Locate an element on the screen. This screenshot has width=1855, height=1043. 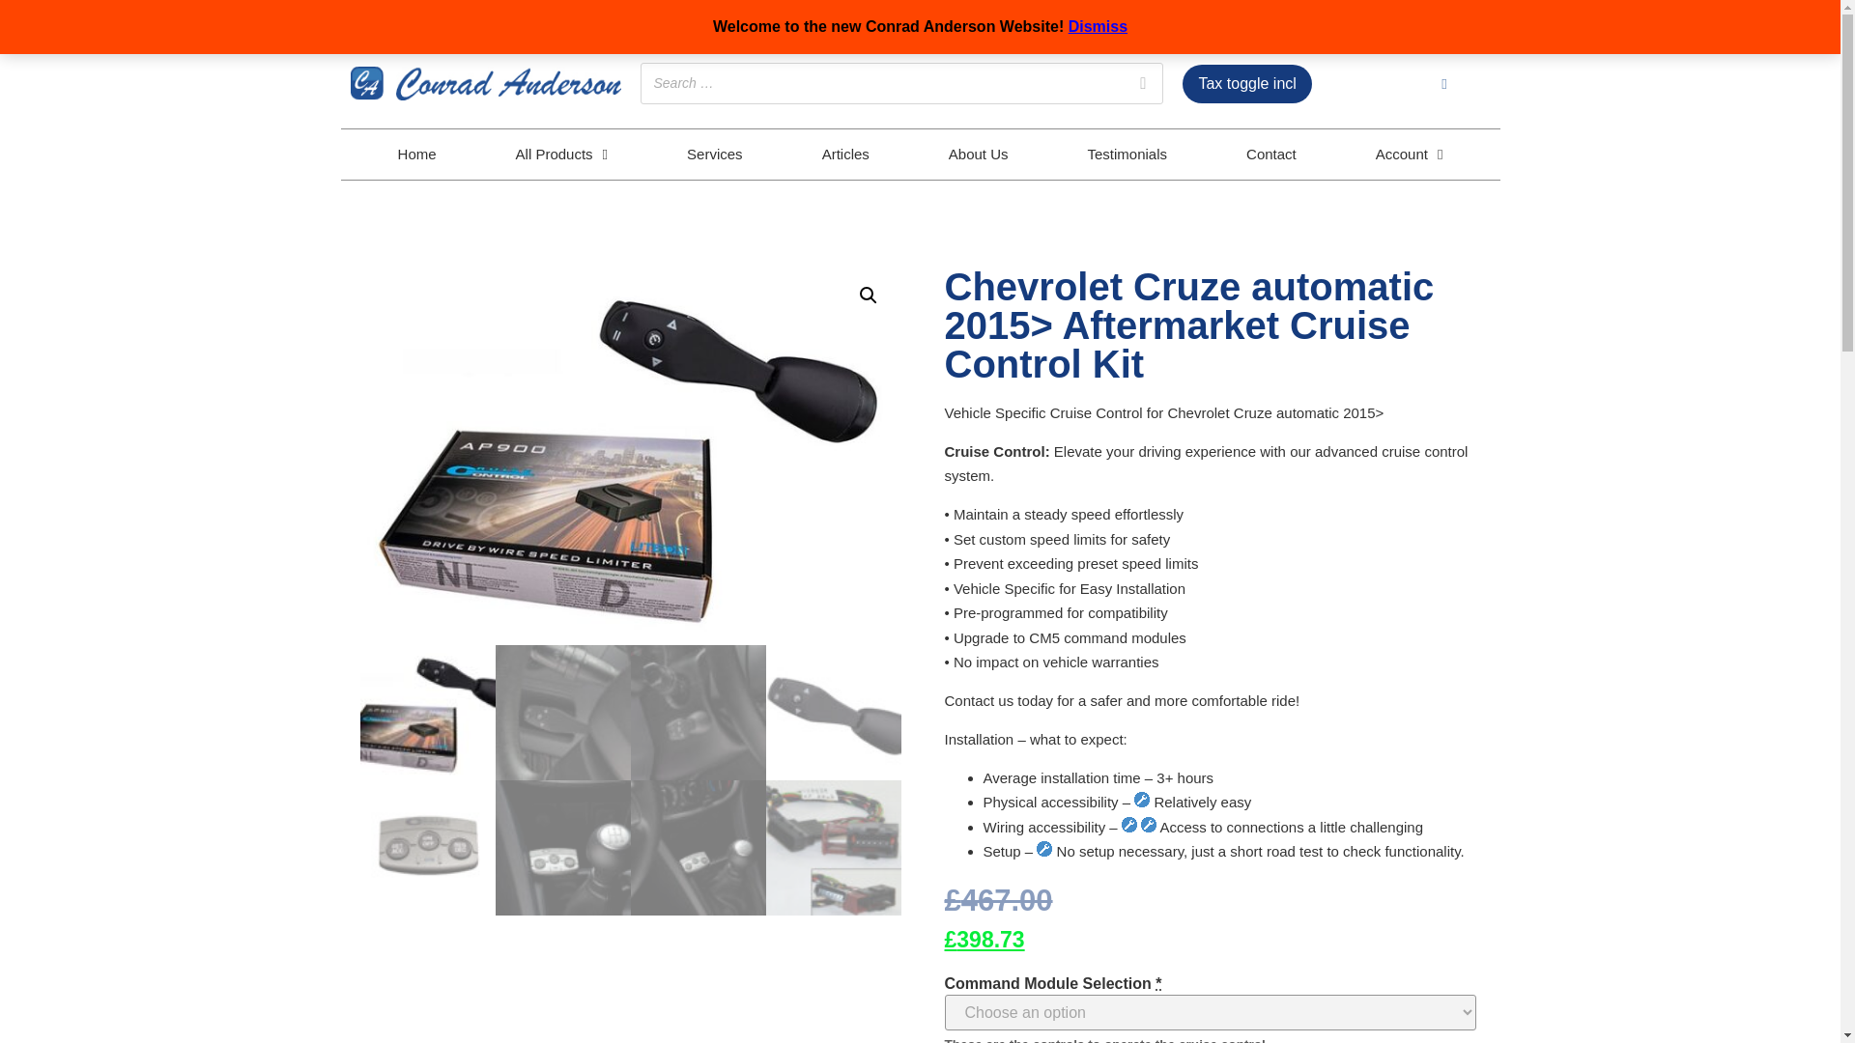
All Products is located at coordinates (562, 154).